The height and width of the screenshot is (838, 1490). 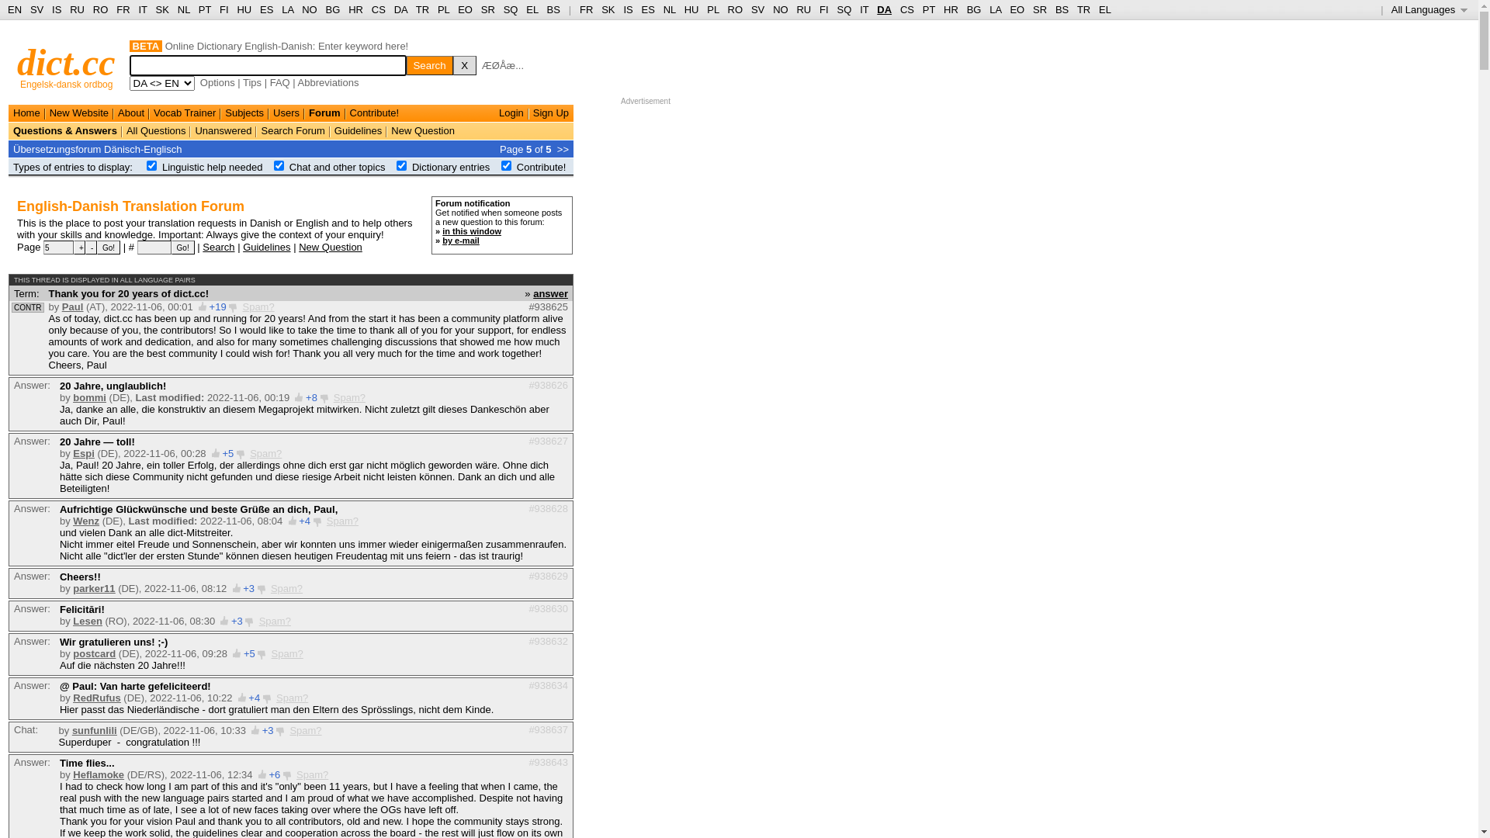 What do you see at coordinates (267, 9) in the screenshot?
I see `ES` at bounding box center [267, 9].